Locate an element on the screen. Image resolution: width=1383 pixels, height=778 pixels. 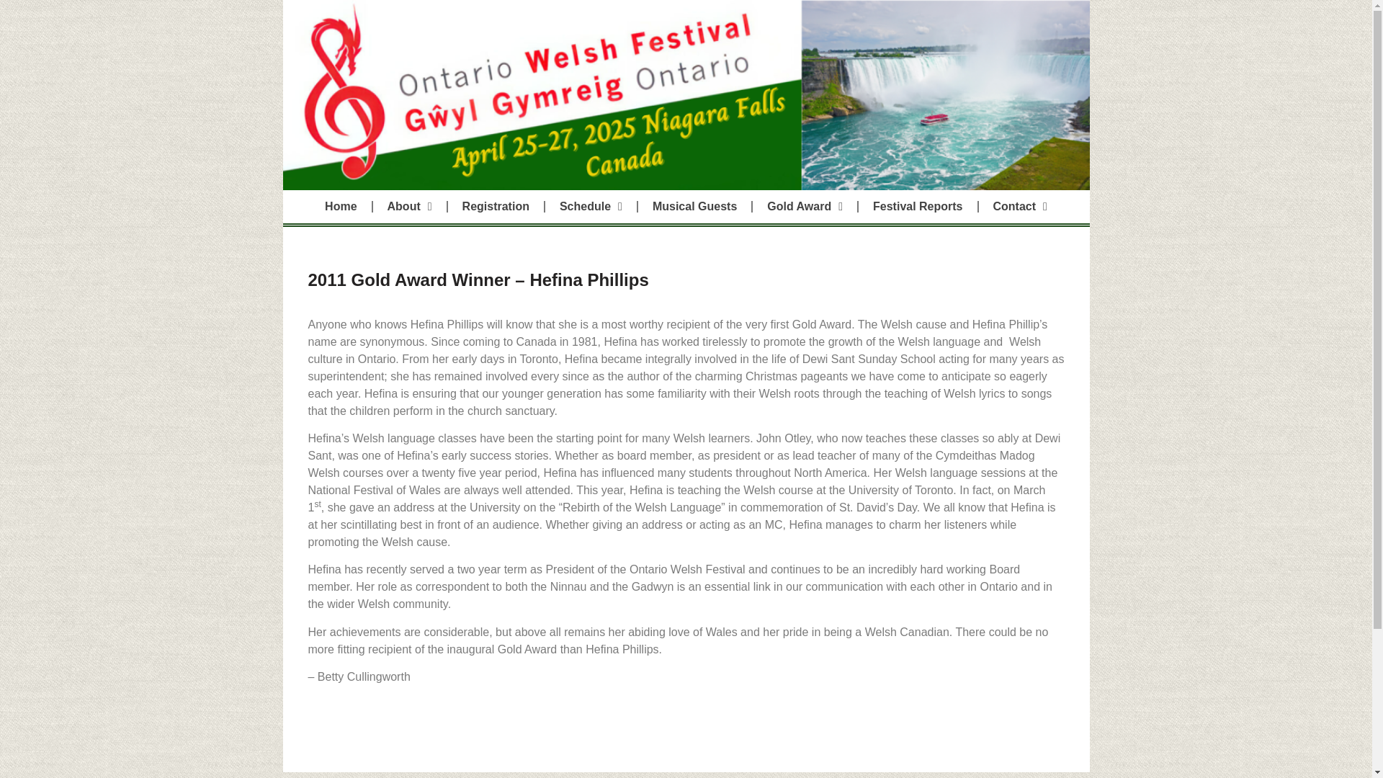
Festival Reports is located at coordinates (918, 206).